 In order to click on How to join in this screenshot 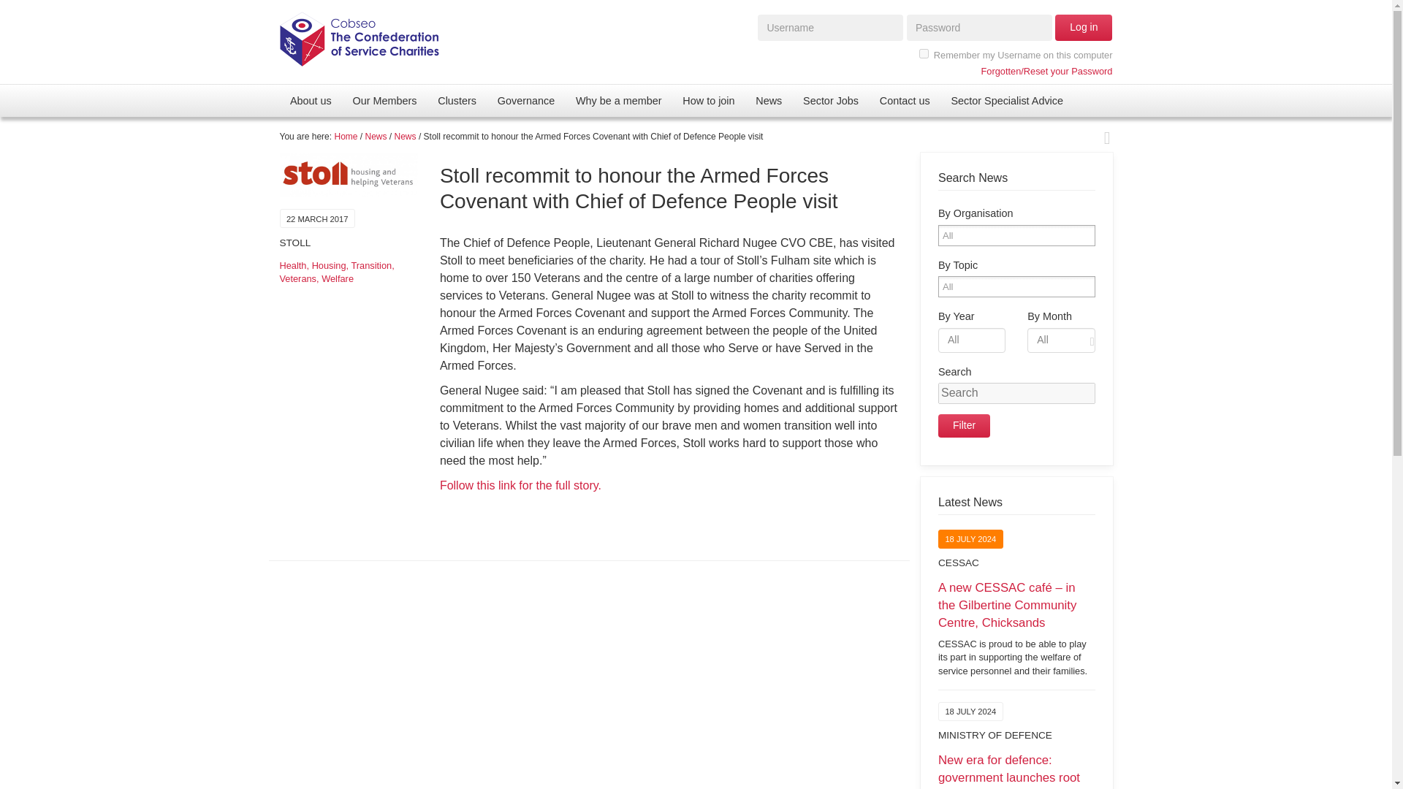, I will do `click(708, 100)`.